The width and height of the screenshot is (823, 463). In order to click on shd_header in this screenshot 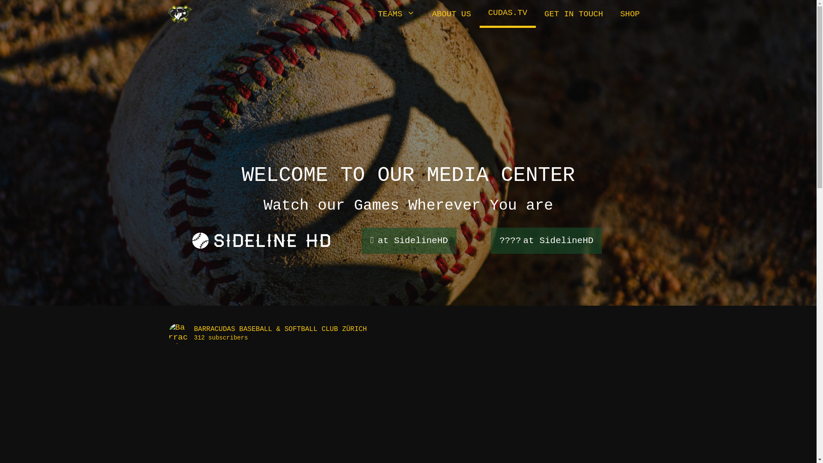, I will do `click(261, 241)`.